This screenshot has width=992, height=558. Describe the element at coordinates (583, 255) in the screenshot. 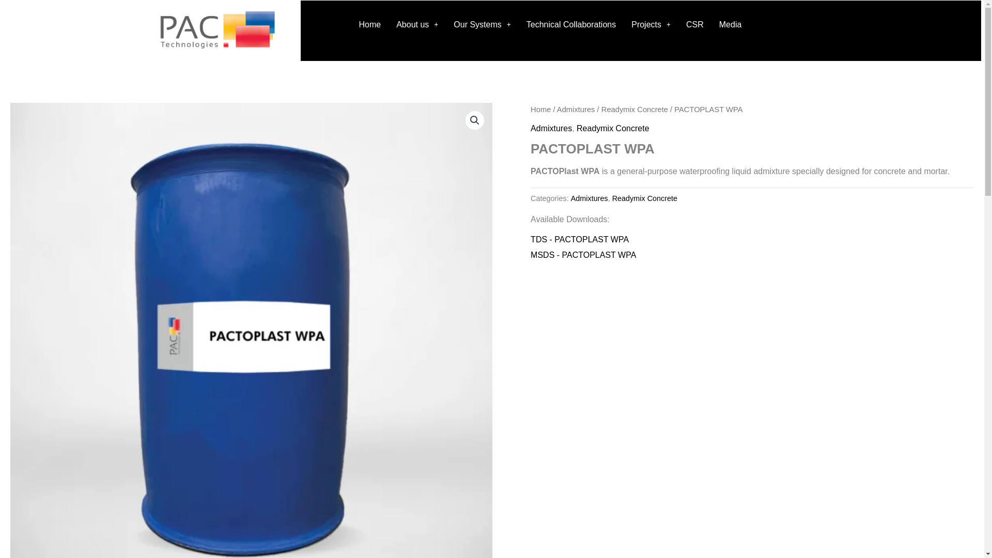

I see `MSDS - PACTOPLAST WPA` at that location.